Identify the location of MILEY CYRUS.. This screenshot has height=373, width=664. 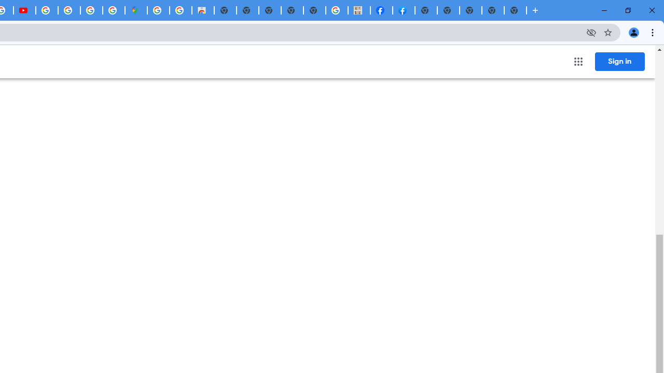
(359, 10).